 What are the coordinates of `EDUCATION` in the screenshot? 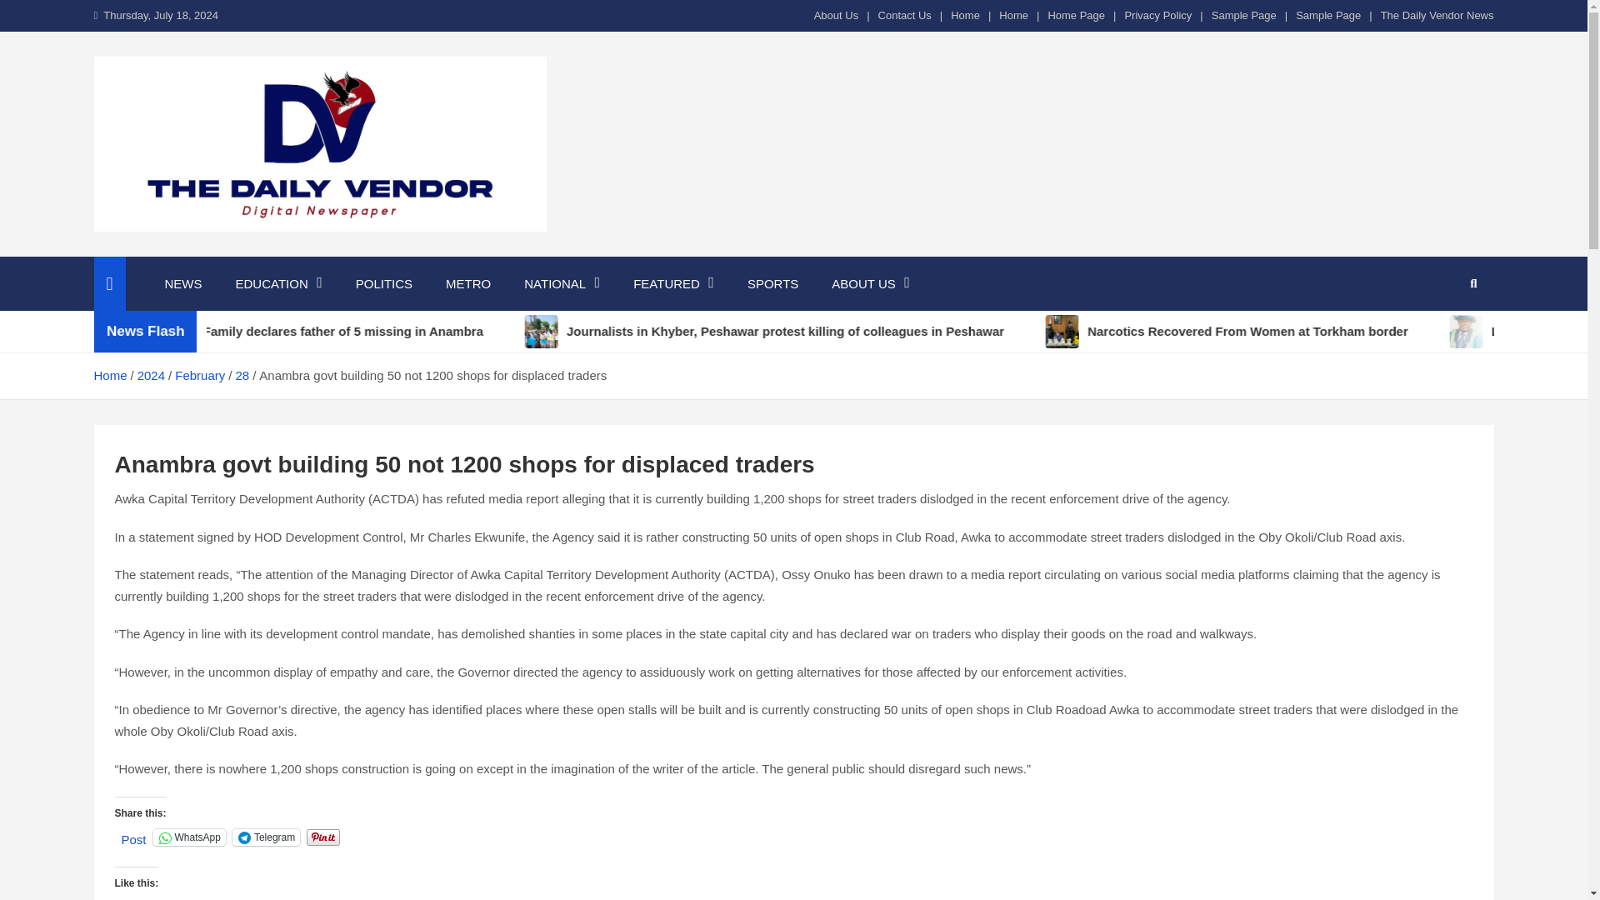 It's located at (277, 283).